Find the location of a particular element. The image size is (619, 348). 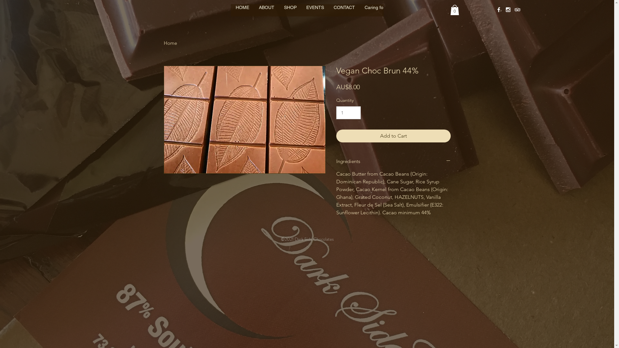

0 is located at coordinates (455, 10).